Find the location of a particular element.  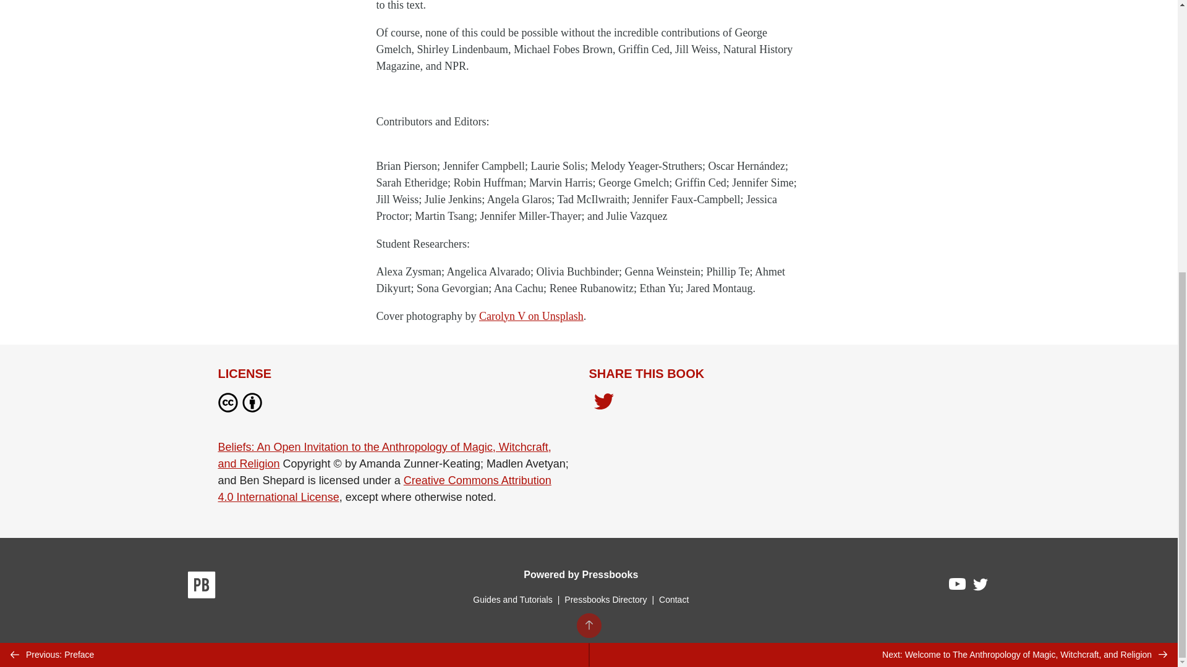

Pressbooks Directory is located at coordinates (605, 599).